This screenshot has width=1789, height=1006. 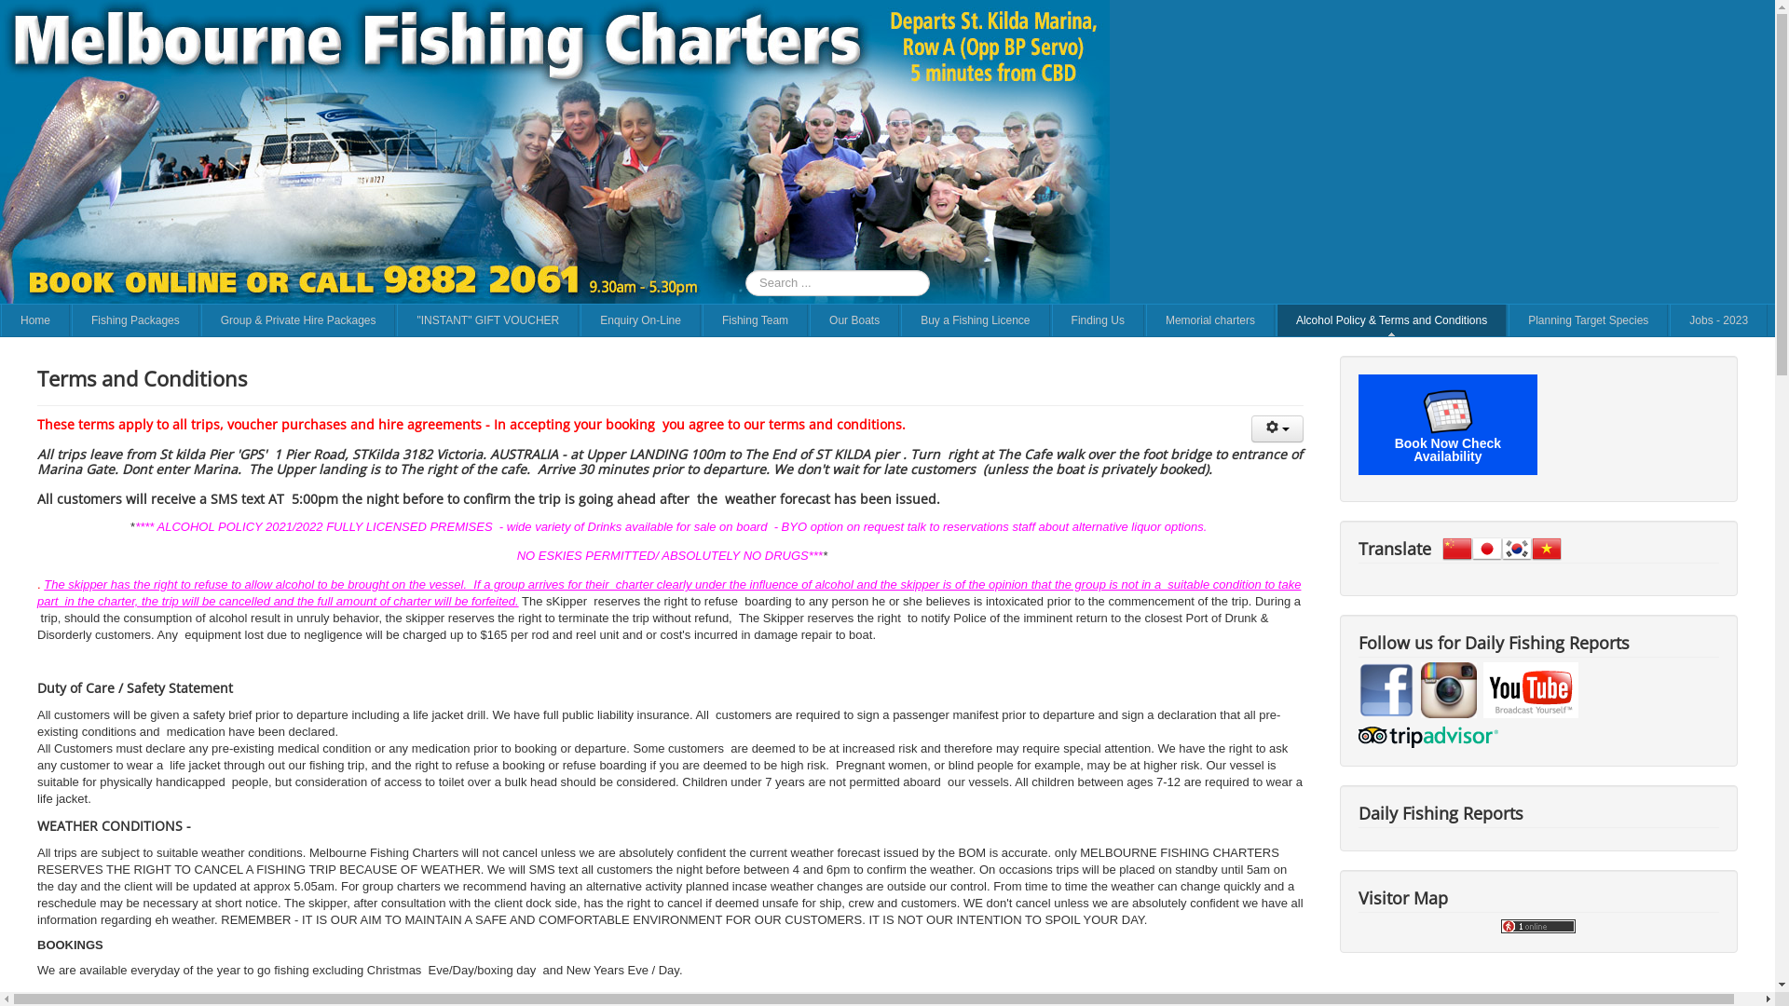 What do you see at coordinates (641, 320) in the screenshot?
I see `Enquiry On-Line` at bounding box center [641, 320].